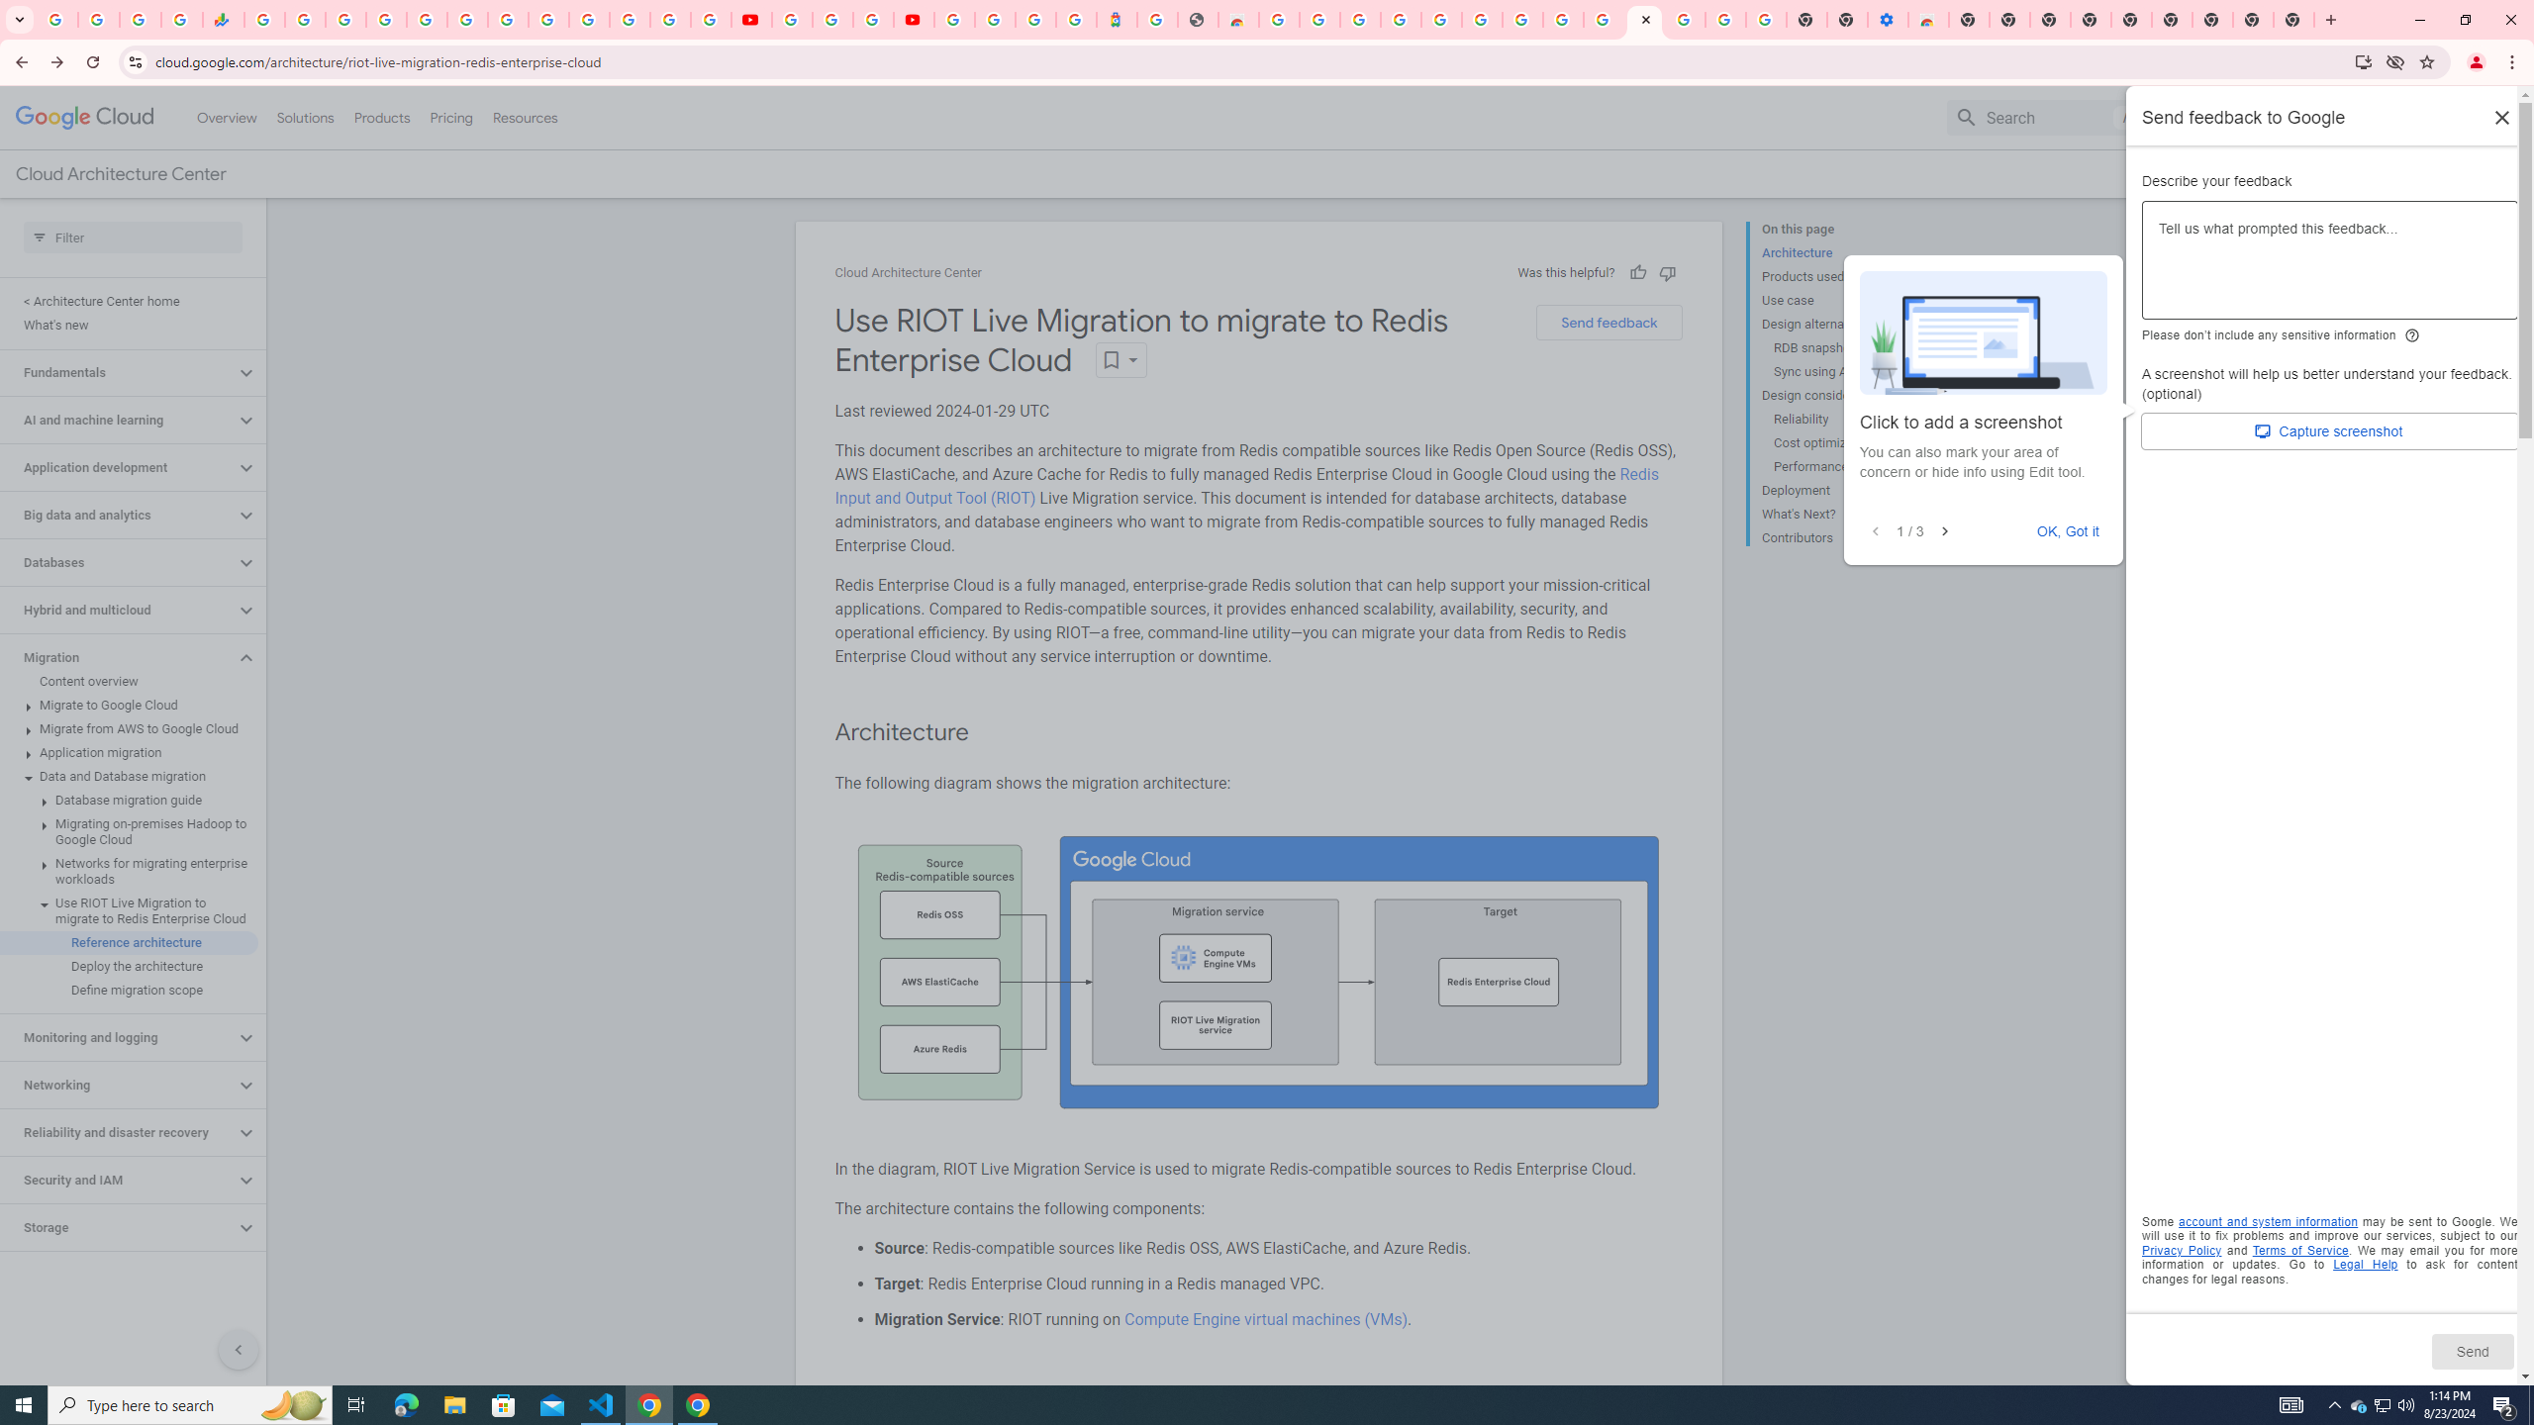 The width and height of the screenshot is (2534, 1425). Describe the element at coordinates (1563, 20) in the screenshot. I see `Create your Google Account` at that location.